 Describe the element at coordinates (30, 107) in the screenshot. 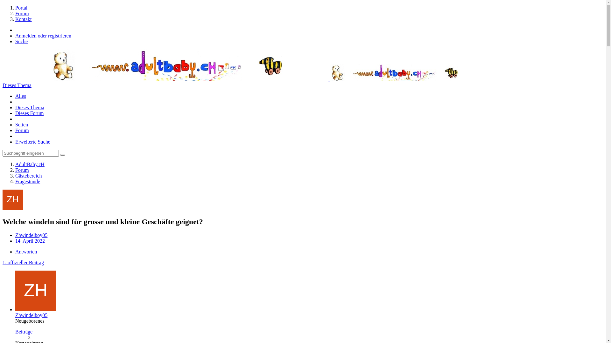

I see `Dieses Thema` at that location.